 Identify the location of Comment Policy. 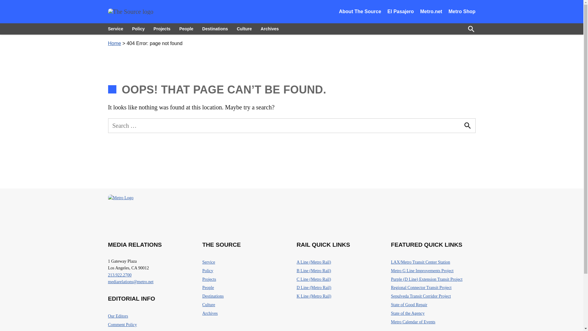
(122, 325).